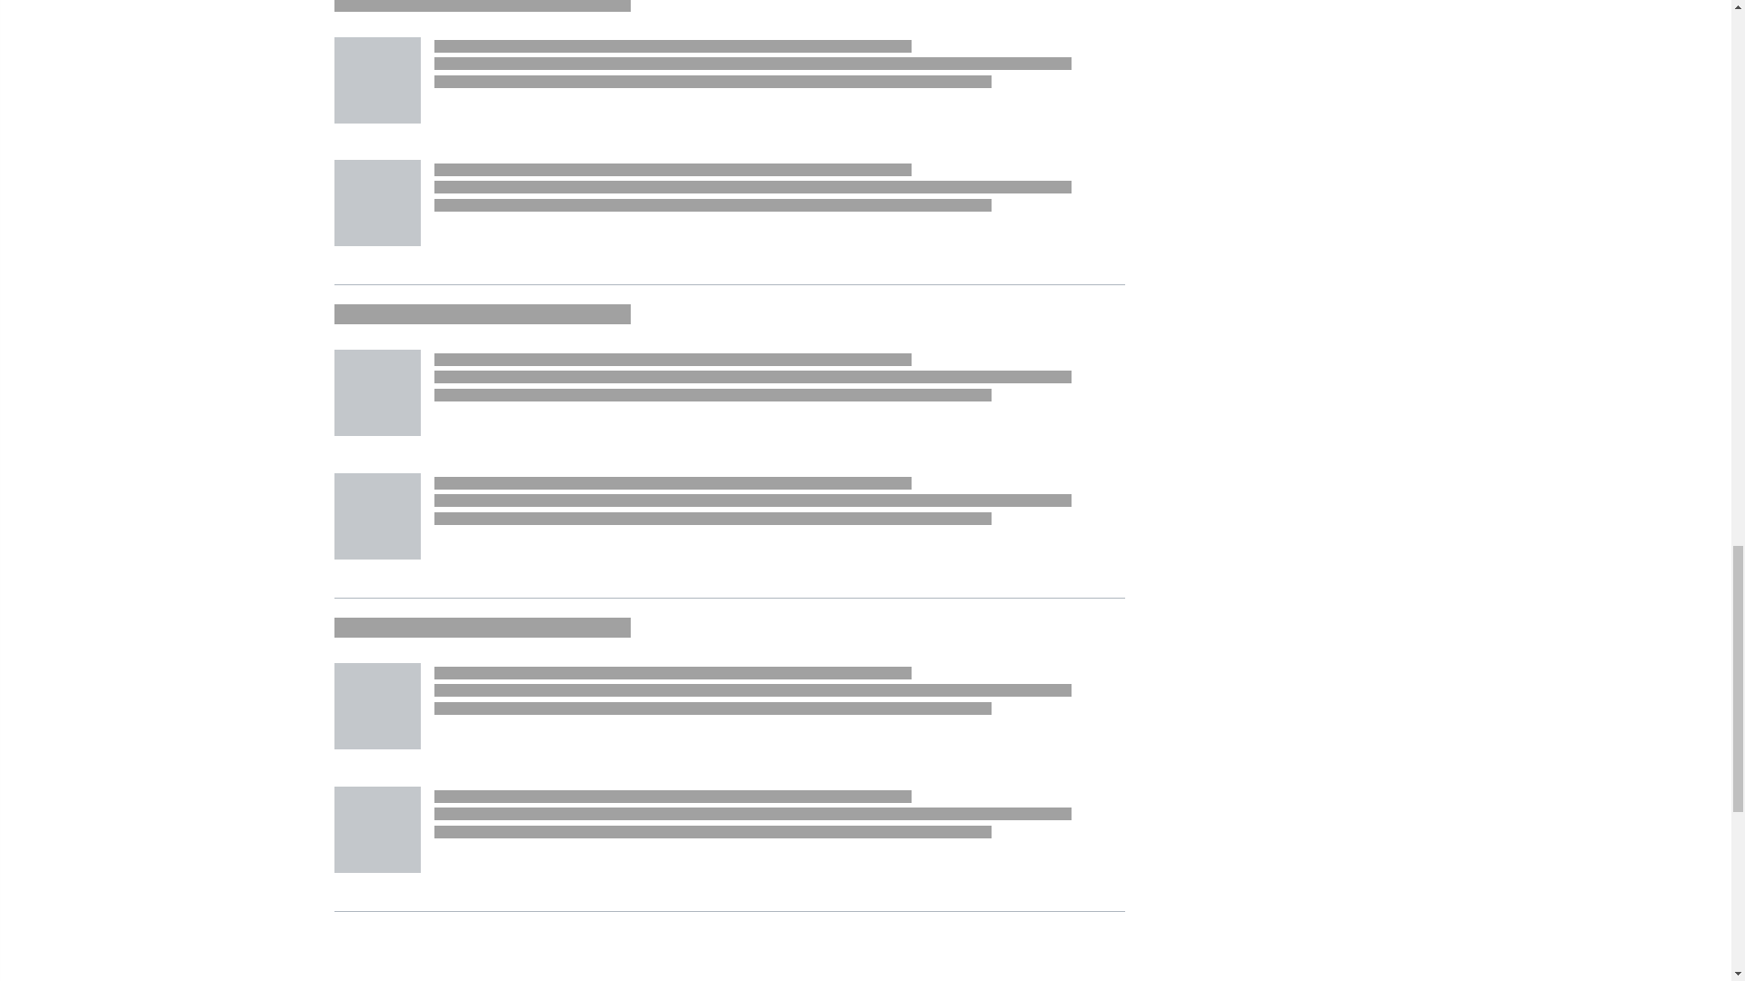  What do you see at coordinates (377, 516) in the screenshot?
I see `Placeholder` at bounding box center [377, 516].